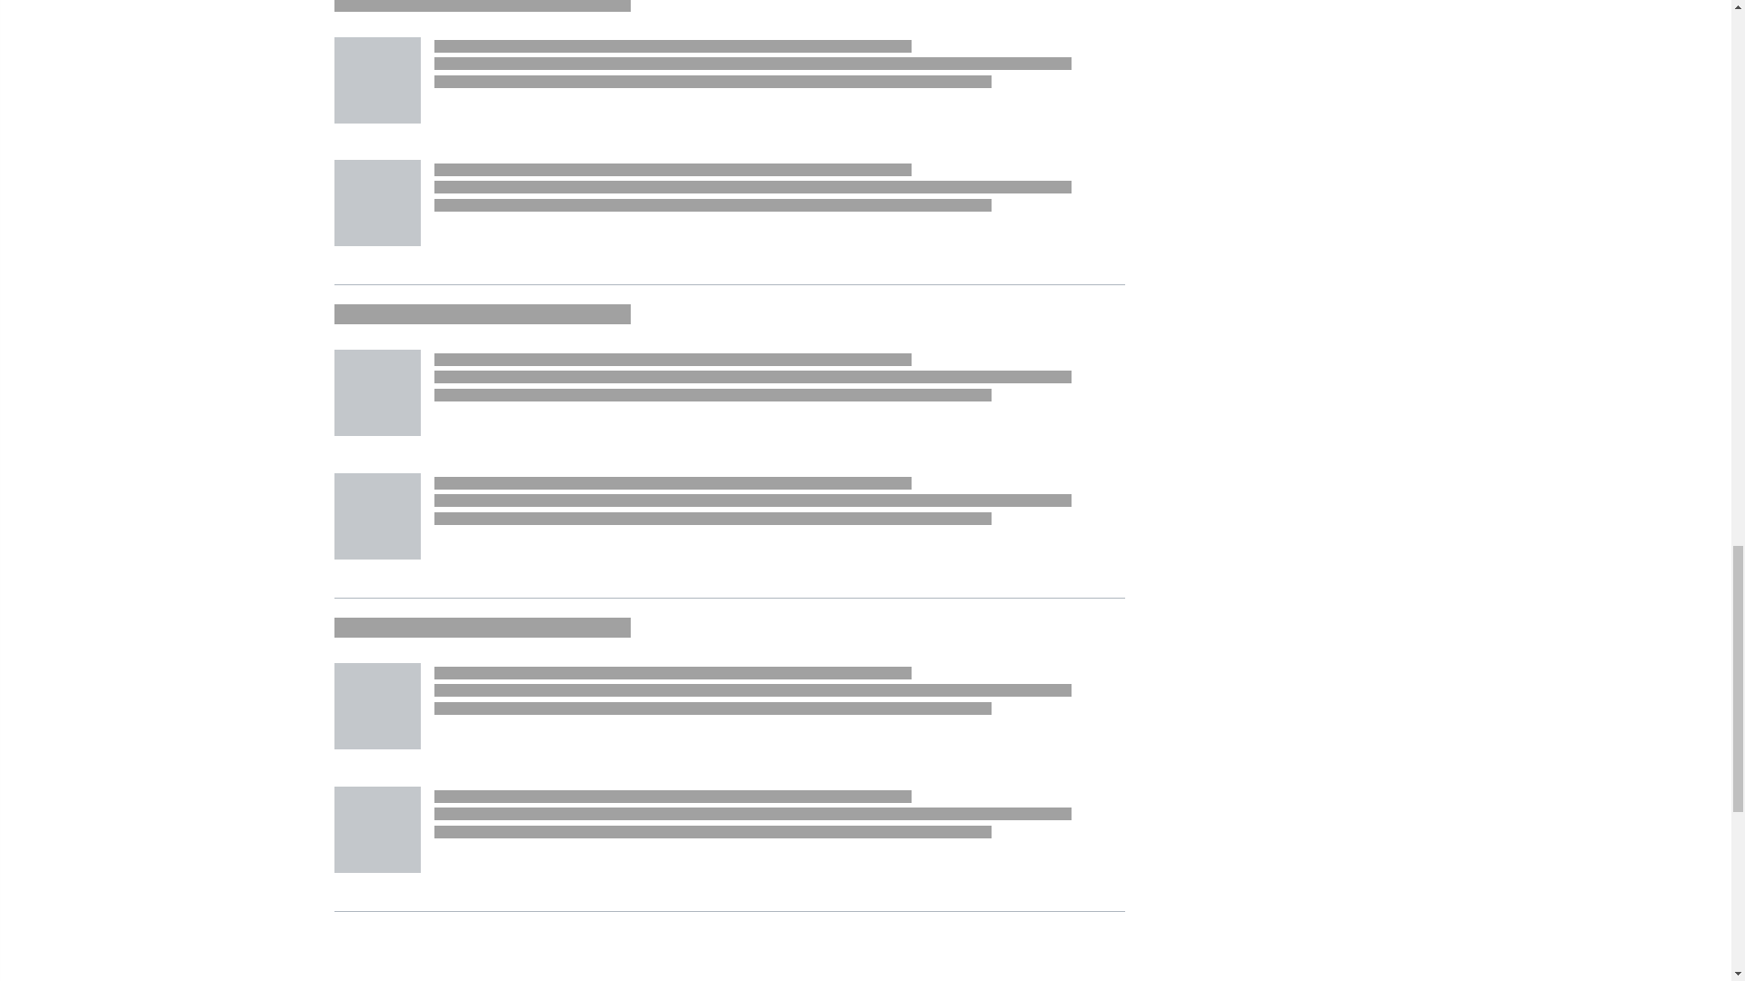  What do you see at coordinates (377, 516) in the screenshot?
I see `Placeholder` at bounding box center [377, 516].